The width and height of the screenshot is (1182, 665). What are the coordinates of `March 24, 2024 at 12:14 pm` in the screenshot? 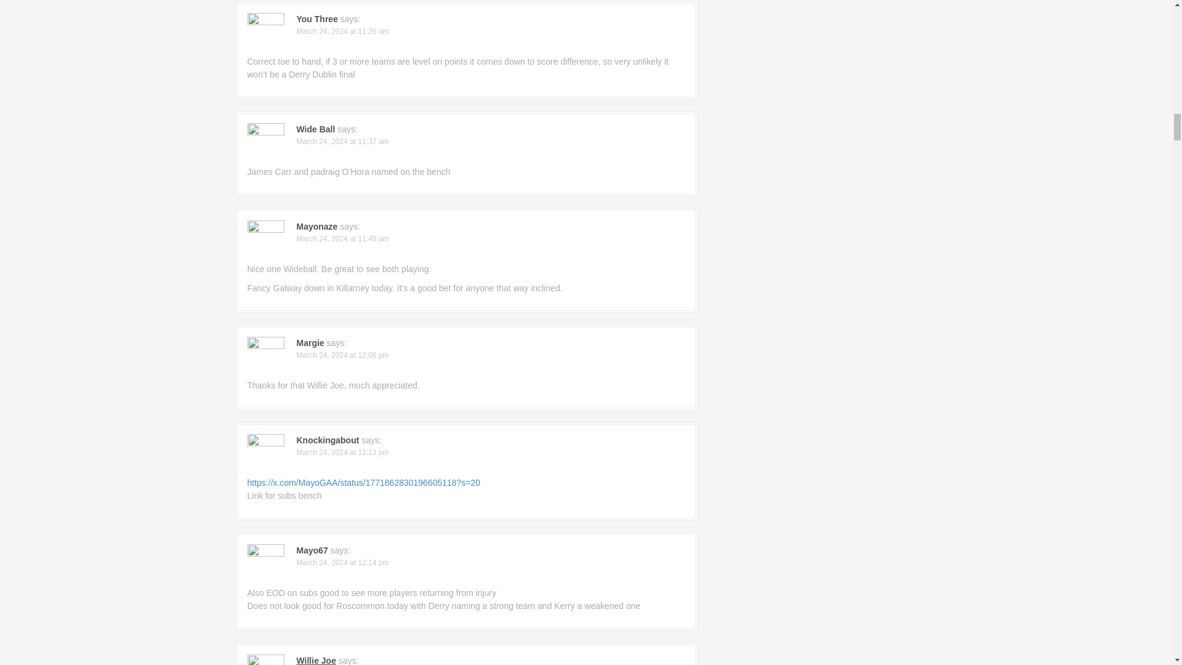 It's located at (342, 563).